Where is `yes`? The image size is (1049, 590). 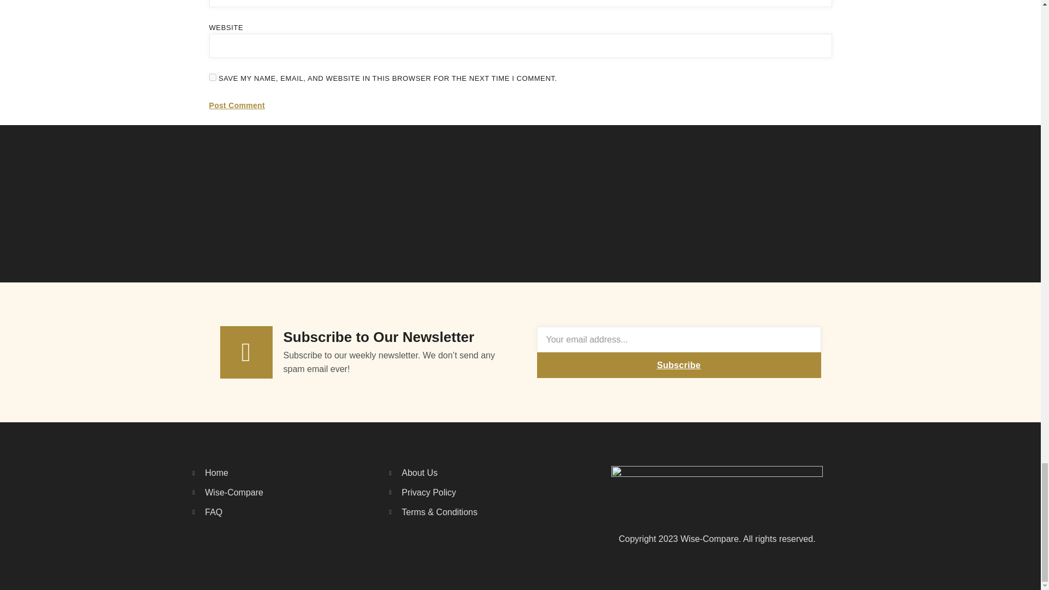
yes is located at coordinates (212, 77).